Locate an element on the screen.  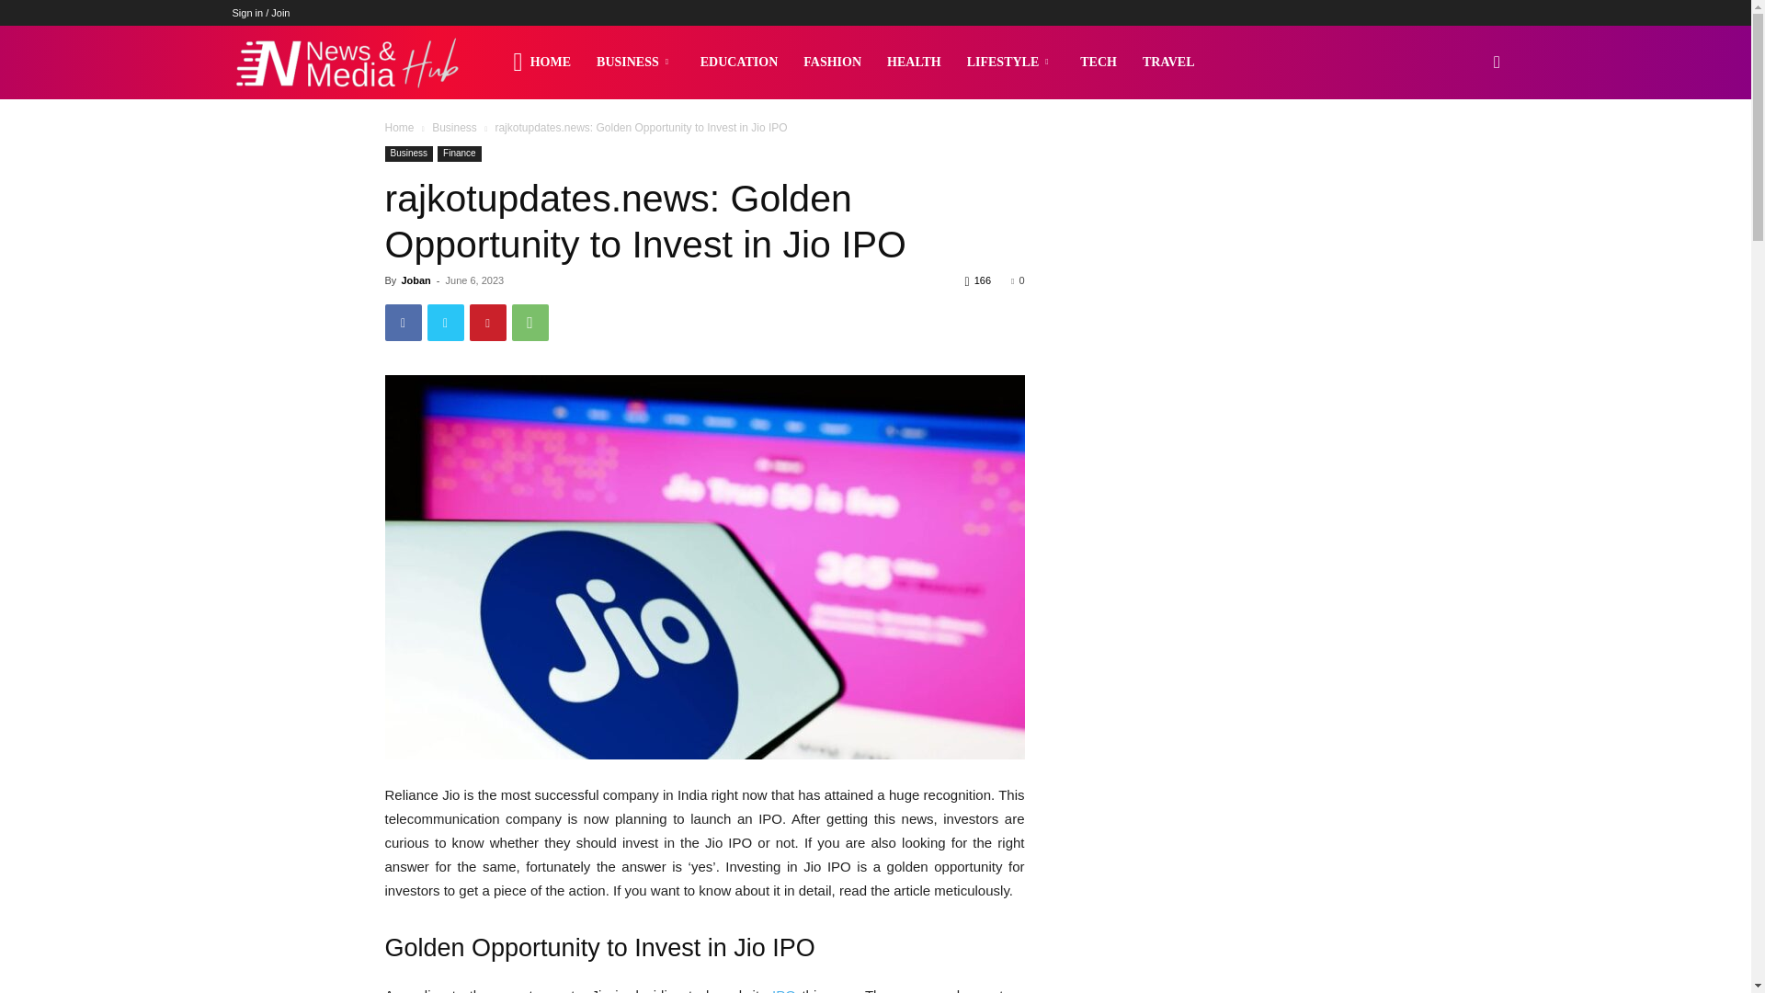
News and Media Hub is located at coordinates (346, 63).